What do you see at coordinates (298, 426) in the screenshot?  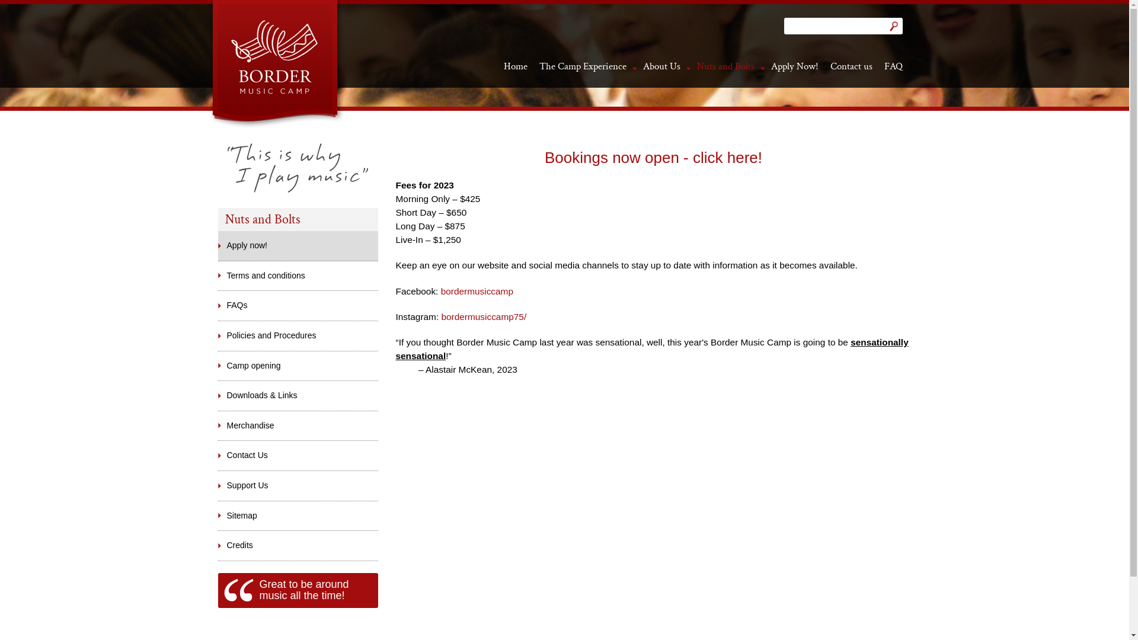 I see `Merchandise` at bounding box center [298, 426].